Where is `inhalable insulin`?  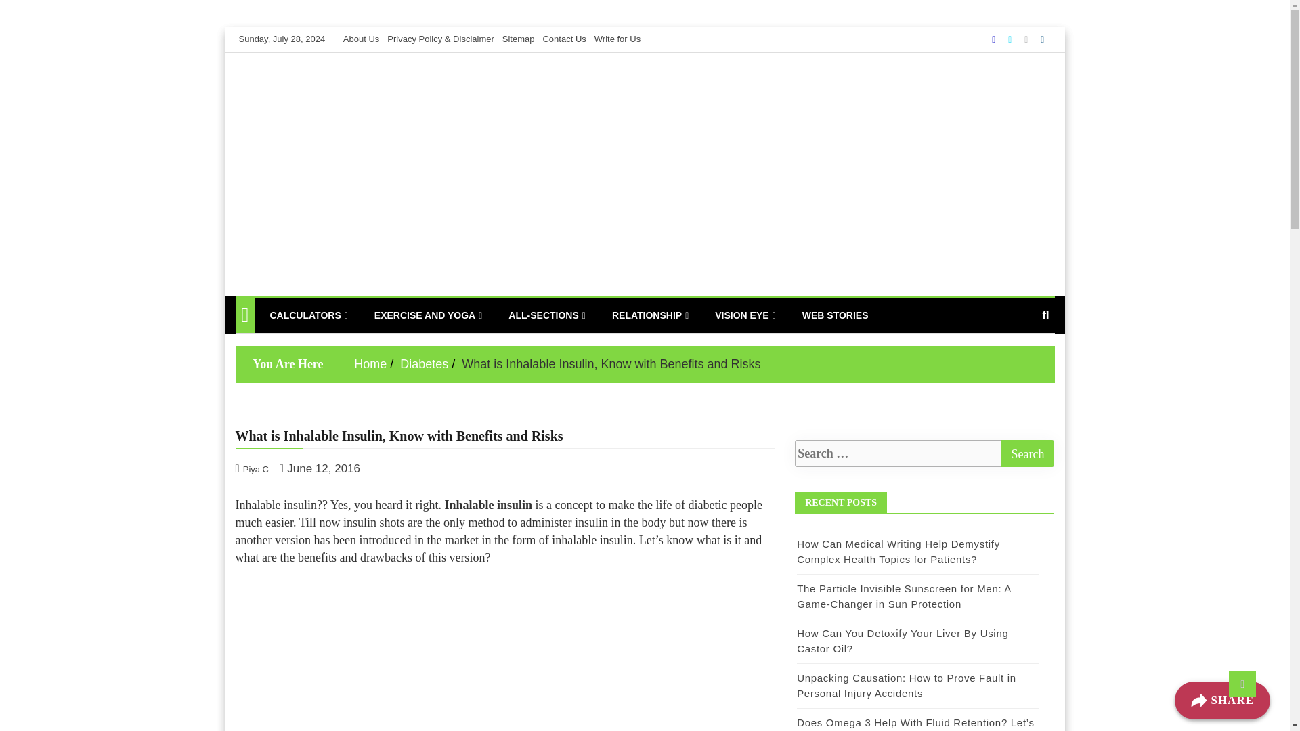 inhalable insulin is located at coordinates (505, 654).